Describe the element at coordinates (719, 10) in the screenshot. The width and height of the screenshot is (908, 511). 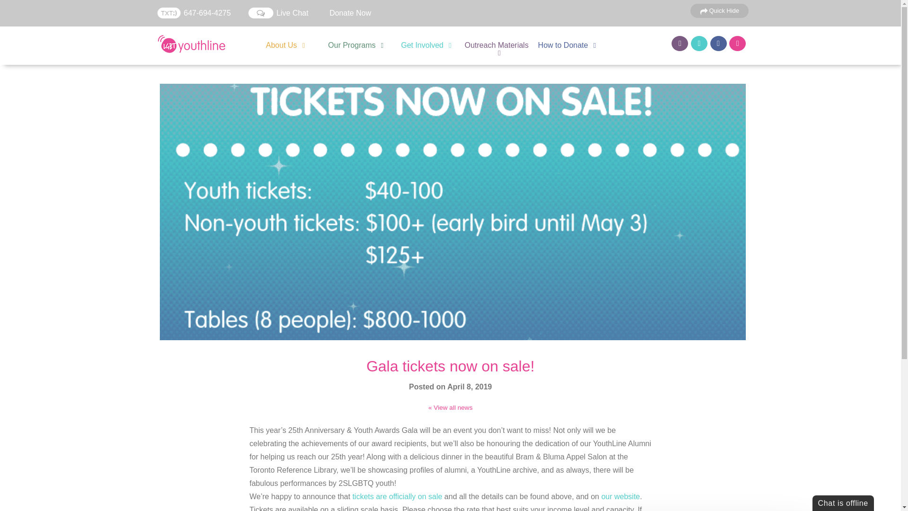
I see `Quick Hide` at that location.